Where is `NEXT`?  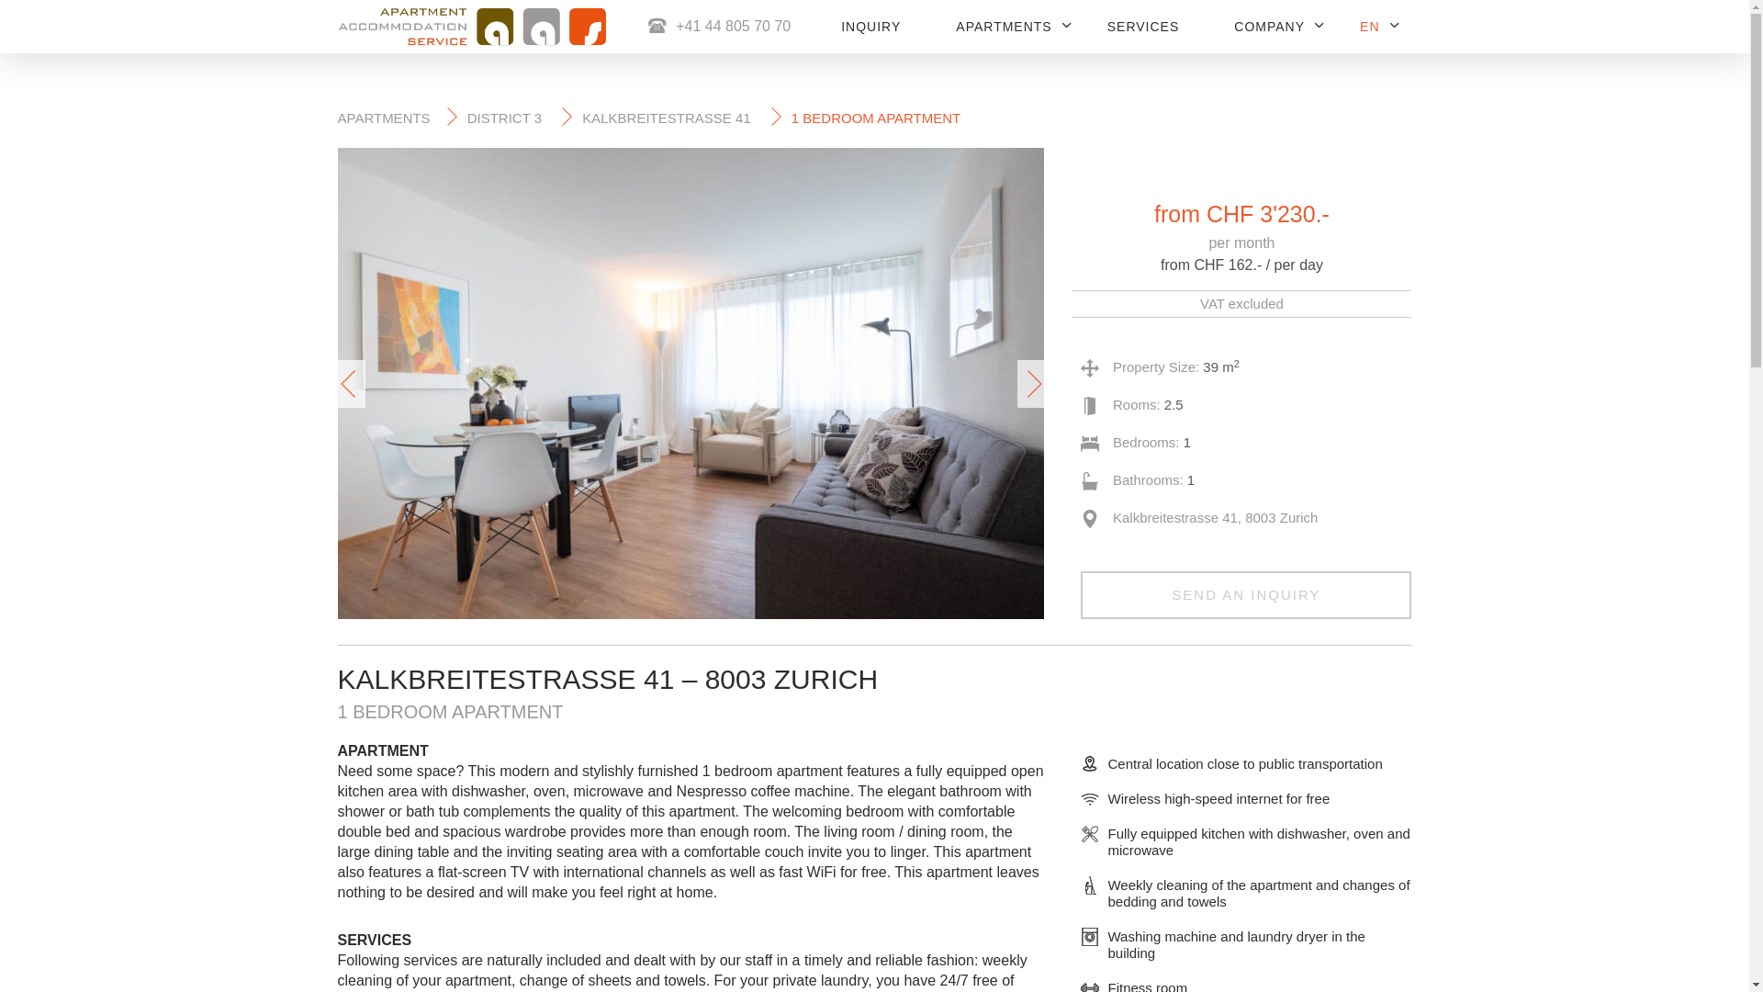 NEXT is located at coordinates (1031, 384).